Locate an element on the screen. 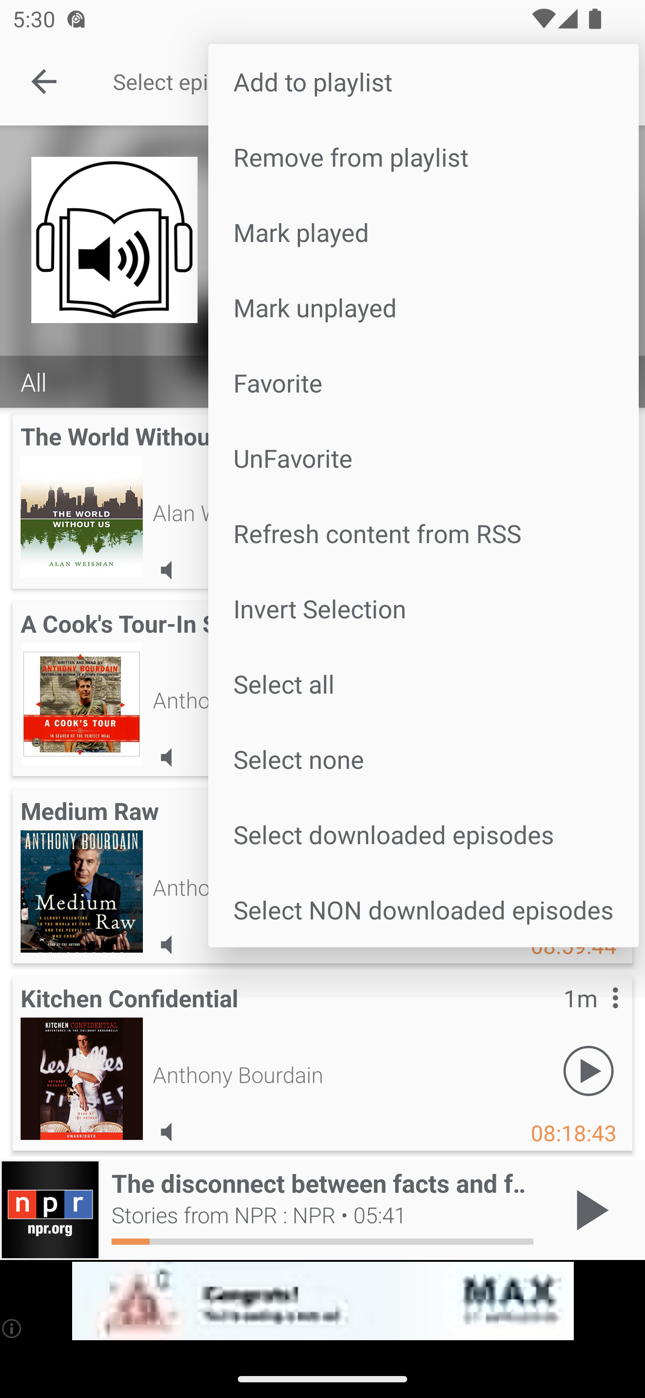 The image size is (645, 1398). Select downloaded episodes is located at coordinates (423, 834).